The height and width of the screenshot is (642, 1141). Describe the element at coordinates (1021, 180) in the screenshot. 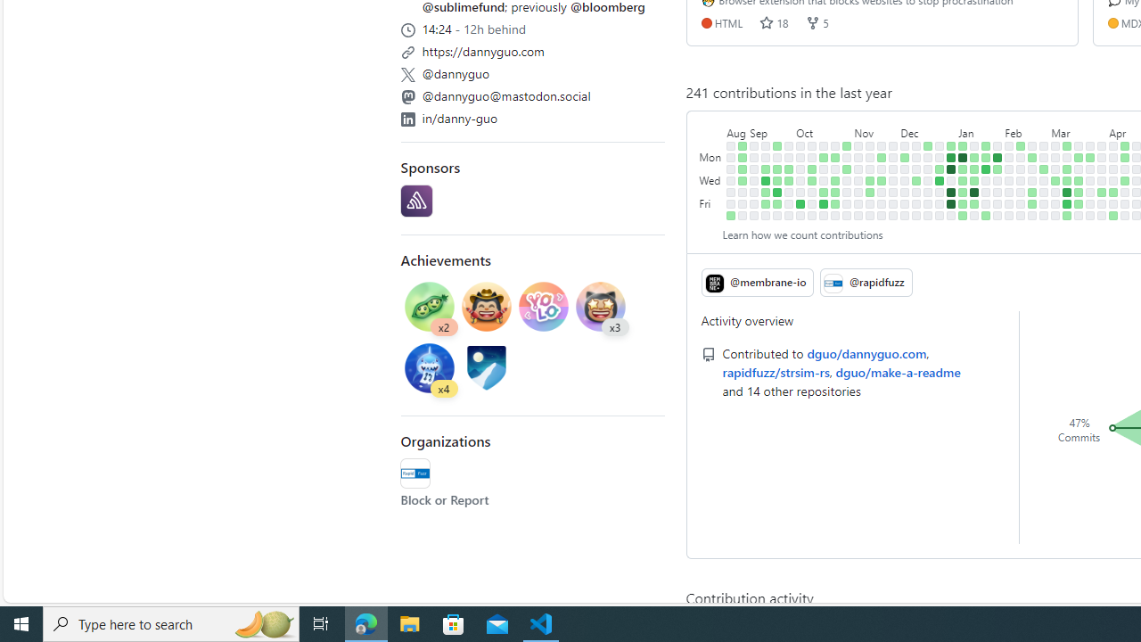

I see `No contributions on February 14th.` at that location.